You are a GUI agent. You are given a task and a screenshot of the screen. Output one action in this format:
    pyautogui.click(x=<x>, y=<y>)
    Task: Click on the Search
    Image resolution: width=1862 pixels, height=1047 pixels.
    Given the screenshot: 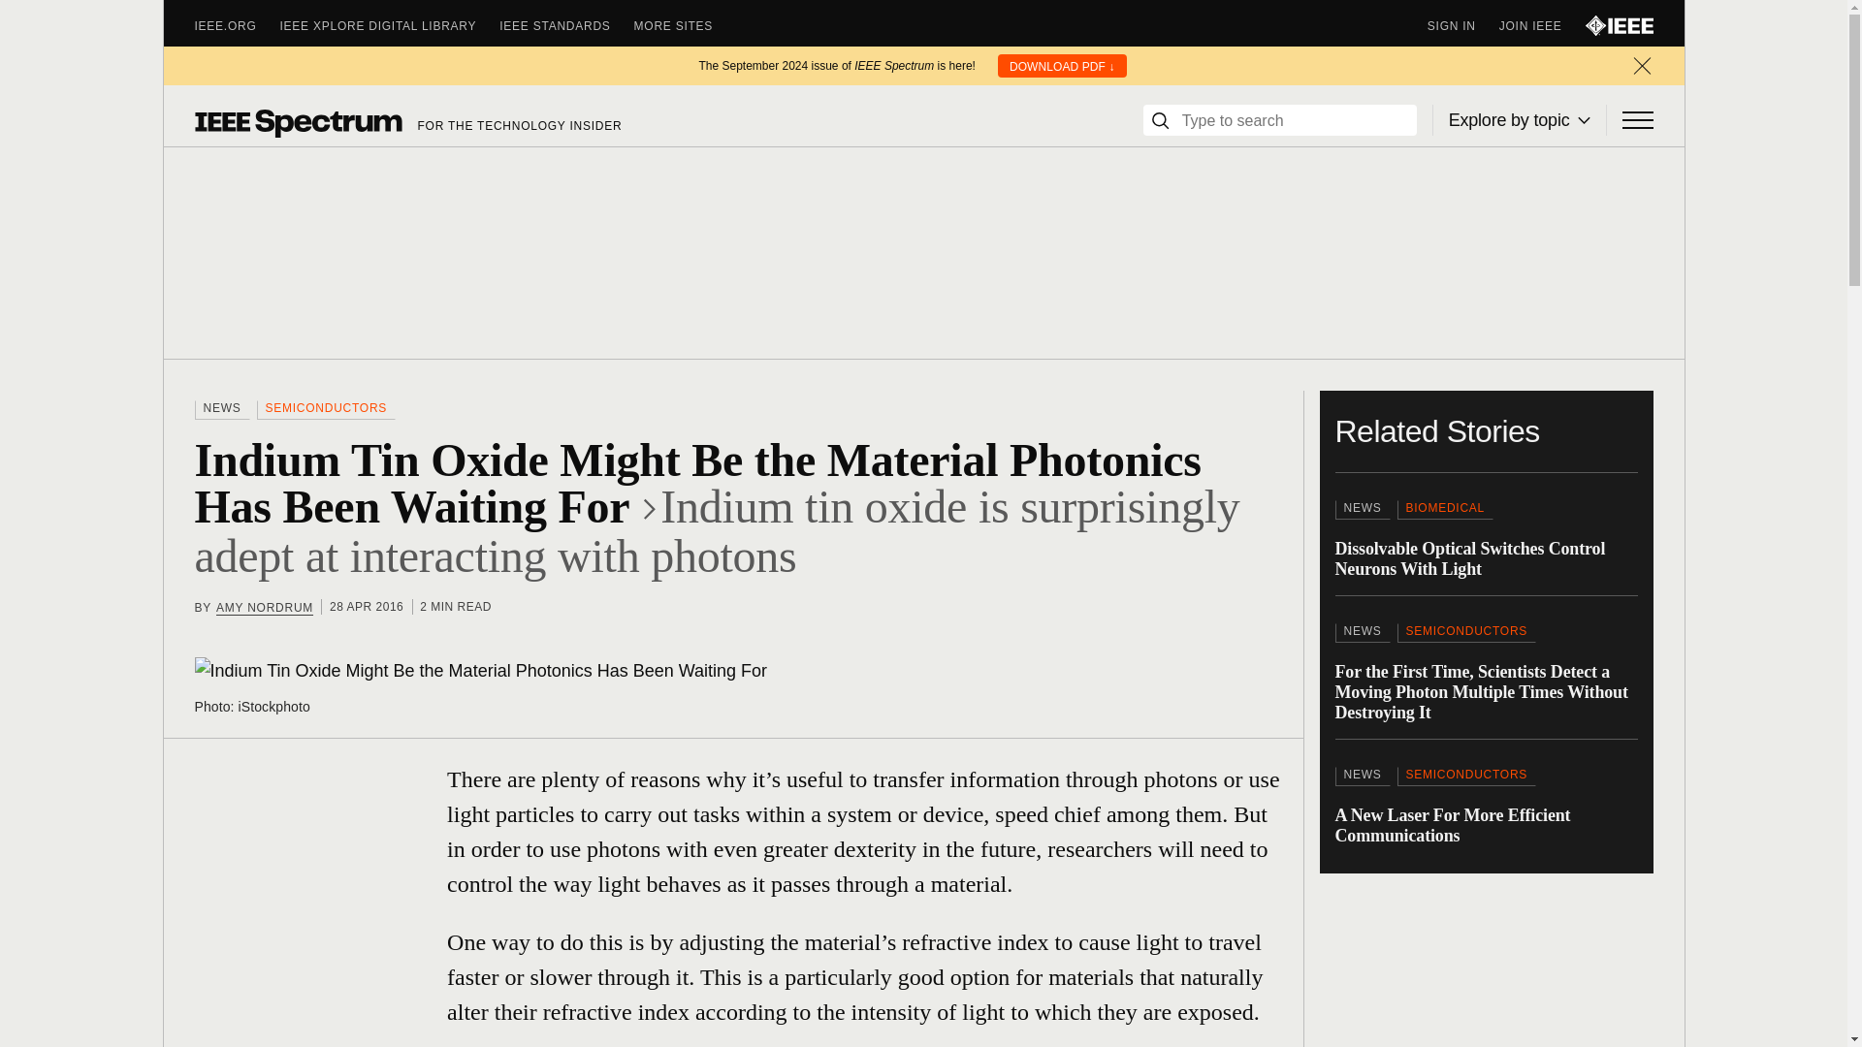 What is the action you would take?
    pyautogui.click(x=1160, y=120)
    